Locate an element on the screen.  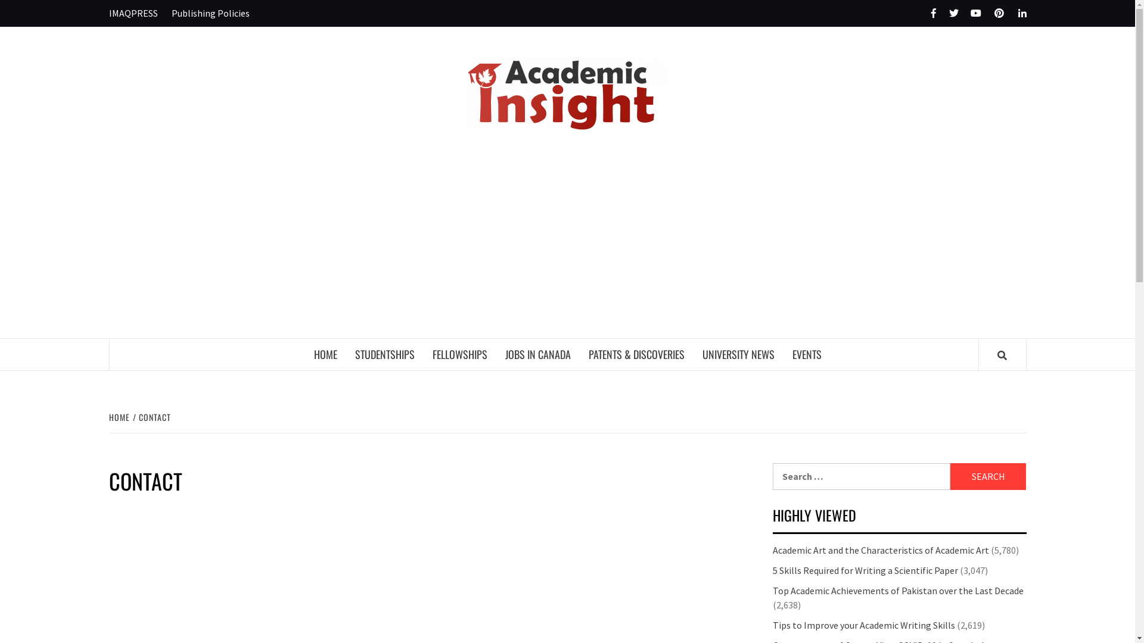
Youtube is located at coordinates (971, 13).